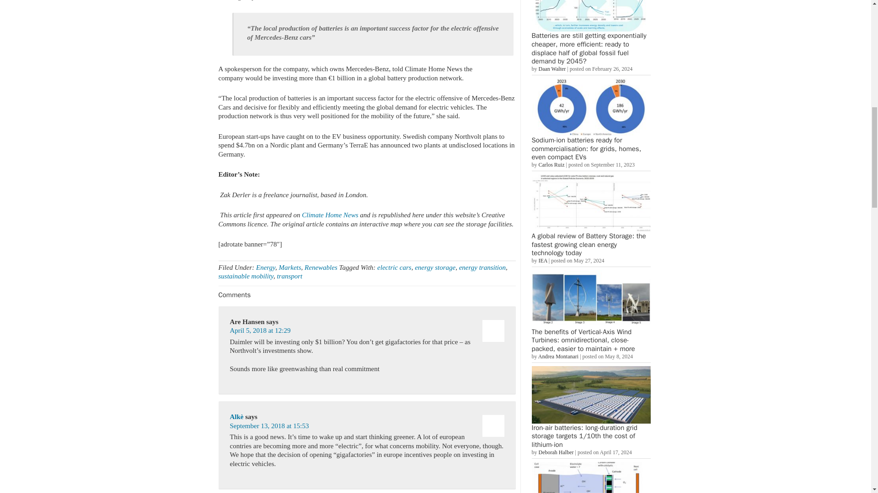  I want to click on April 5, 2018 at 12:29, so click(260, 330).